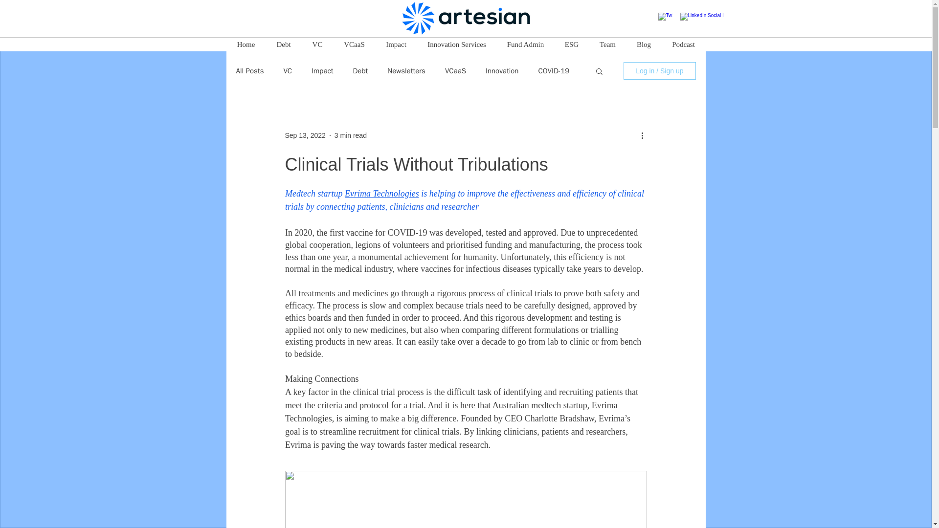 Image resolution: width=939 pixels, height=528 pixels. What do you see at coordinates (350, 135) in the screenshot?
I see `3 min read` at bounding box center [350, 135].